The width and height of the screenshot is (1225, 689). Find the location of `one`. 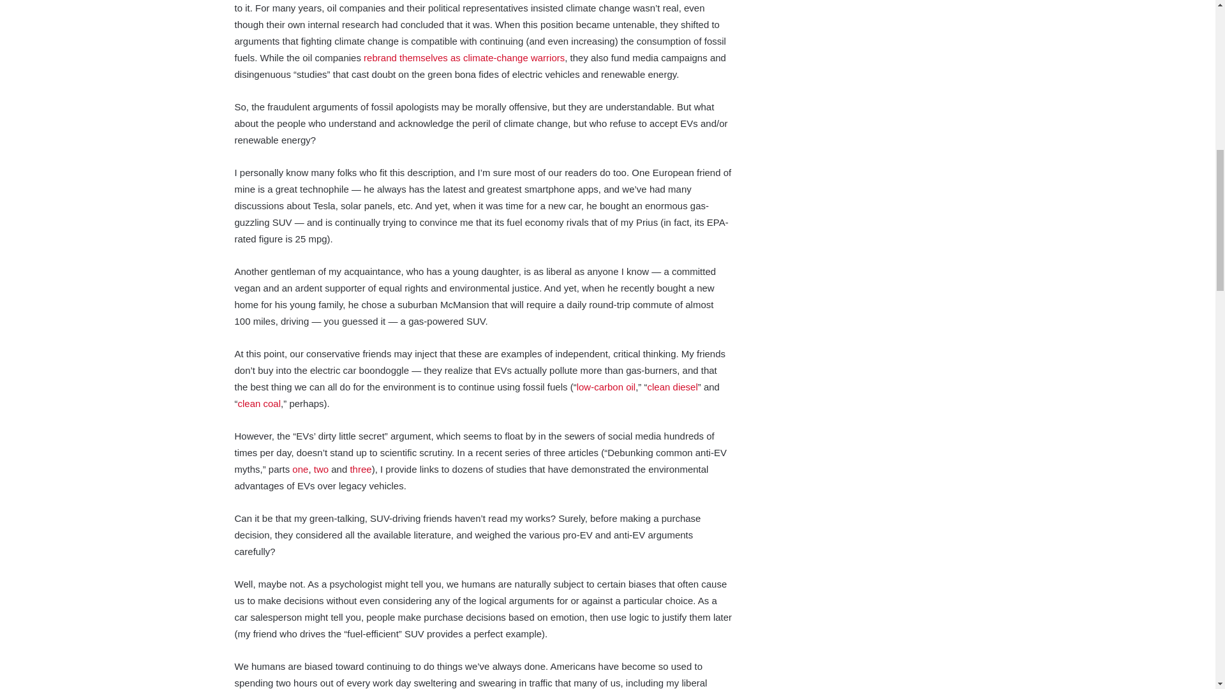

one is located at coordinates (300, 469).